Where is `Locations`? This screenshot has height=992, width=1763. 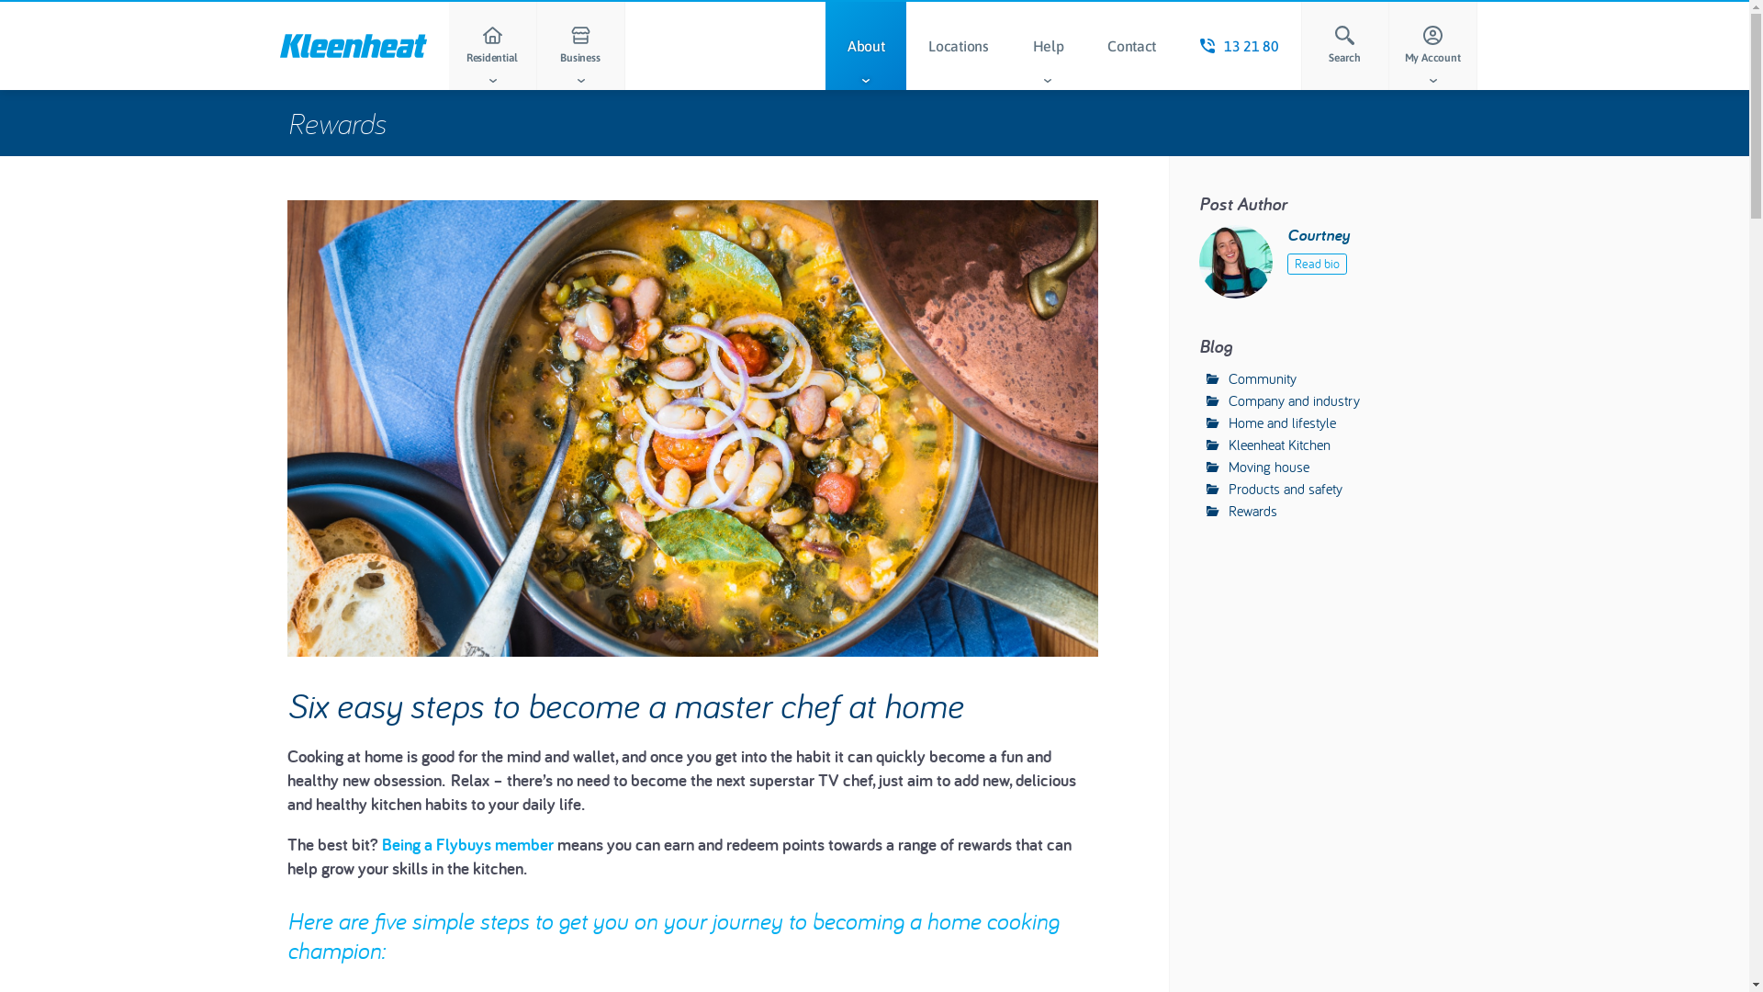 Locations is located at coordinates (959, 46).